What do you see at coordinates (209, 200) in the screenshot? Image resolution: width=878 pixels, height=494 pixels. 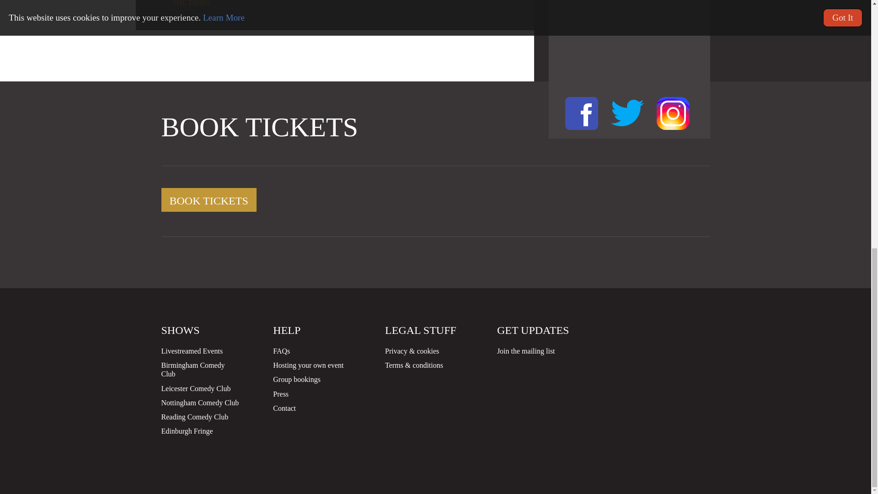 I see `BOOK TICKETS` at bounding box center [209, 200].